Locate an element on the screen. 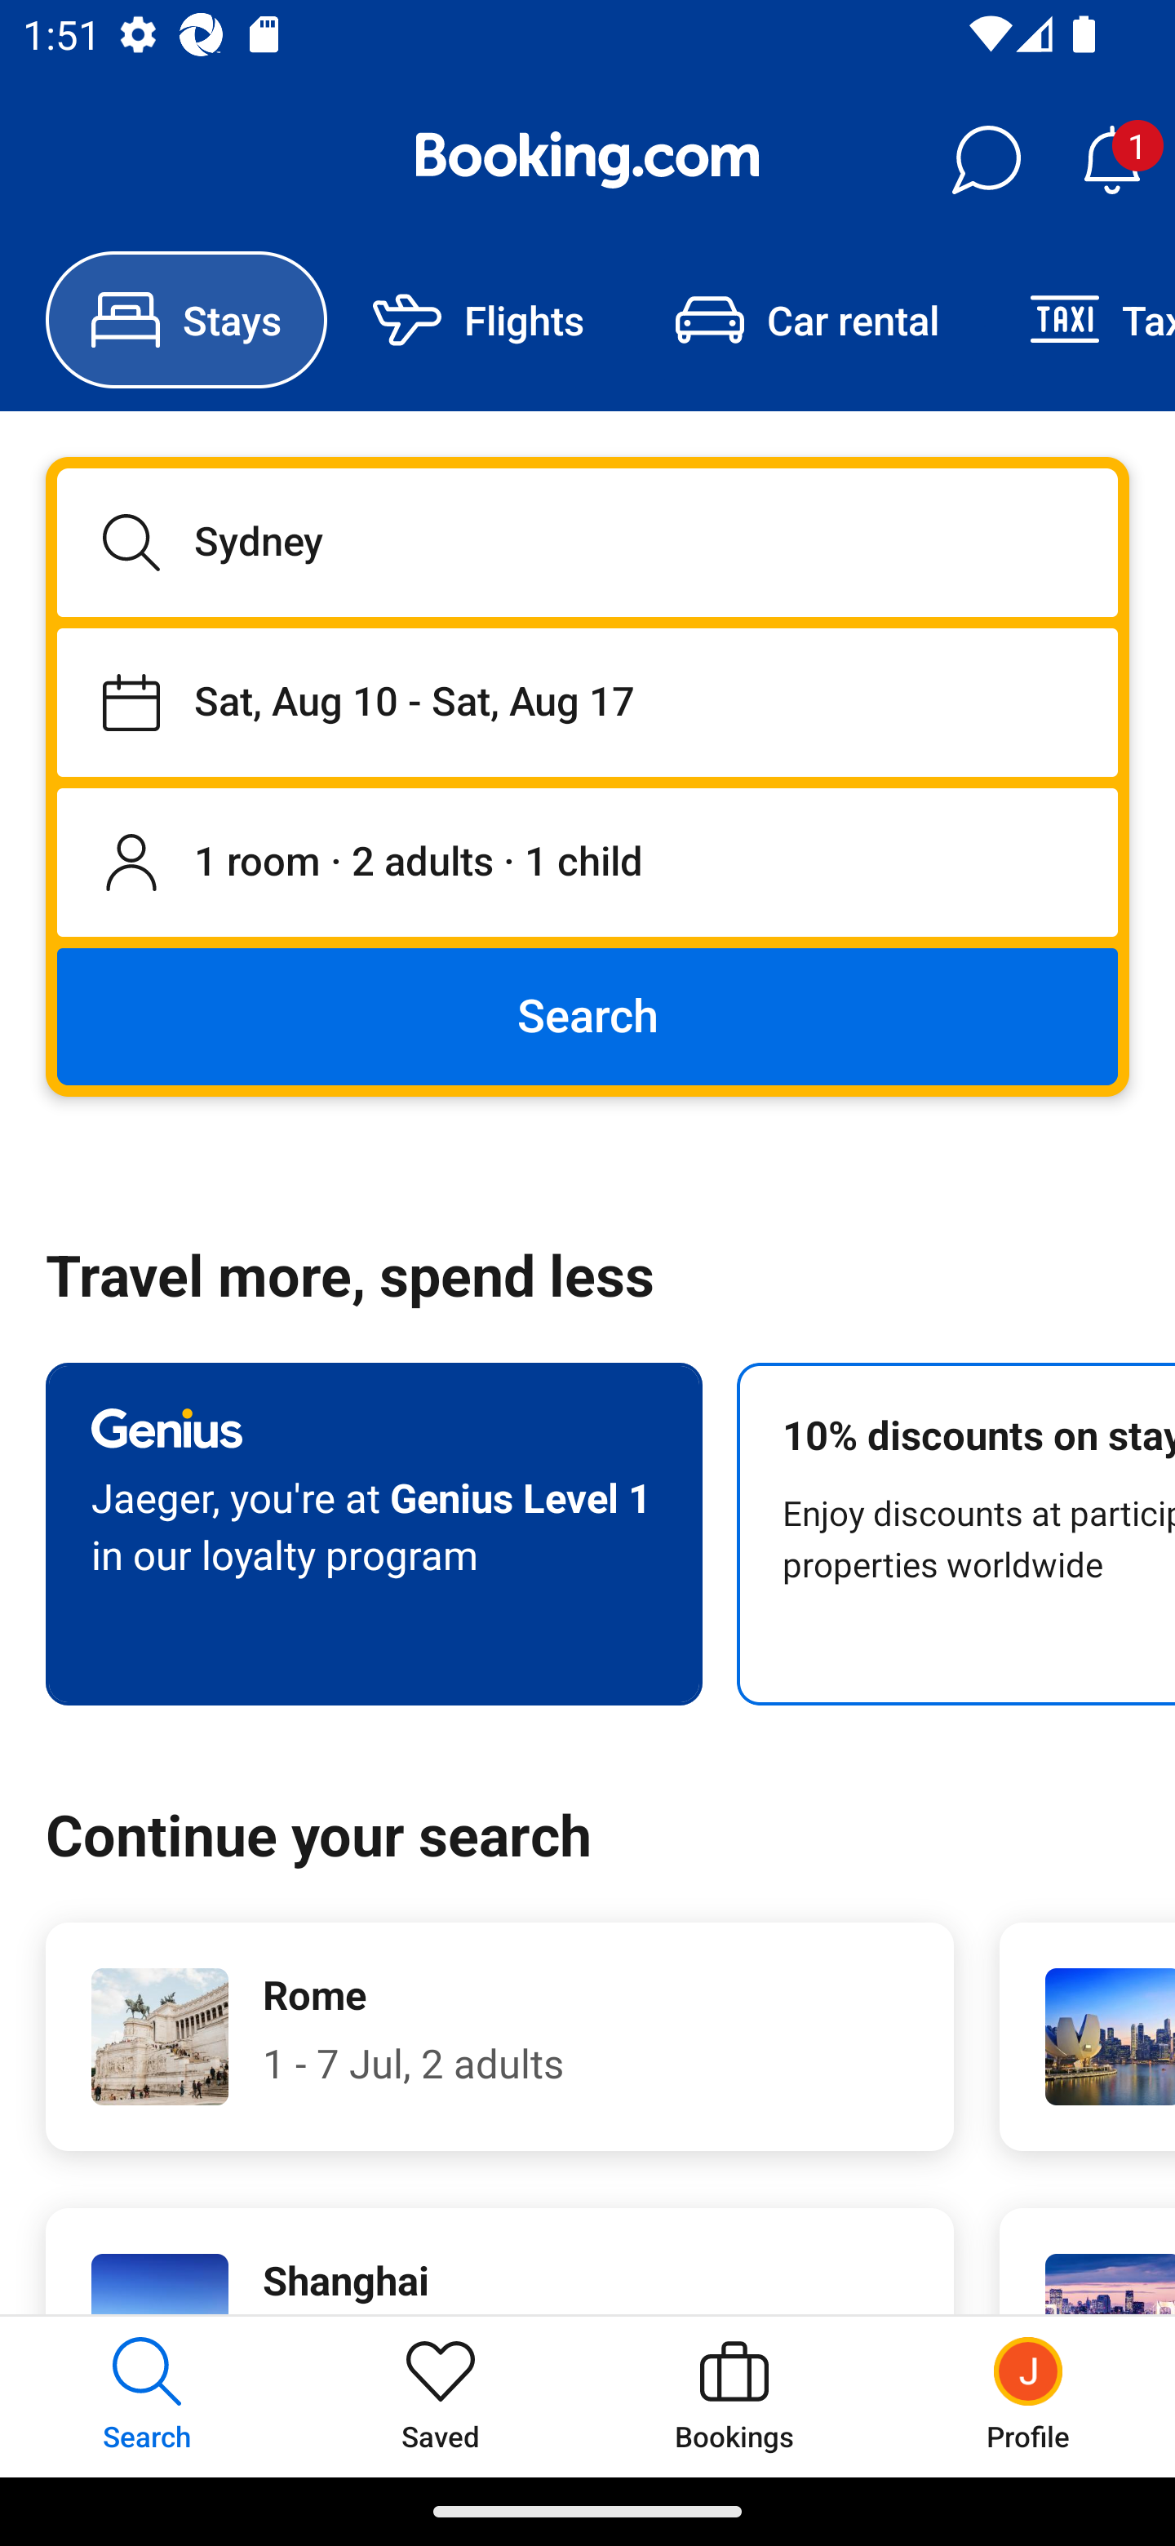 The height and width of the screenshot is (2546, 1175). Saved is located at coordinates (441, 2396).